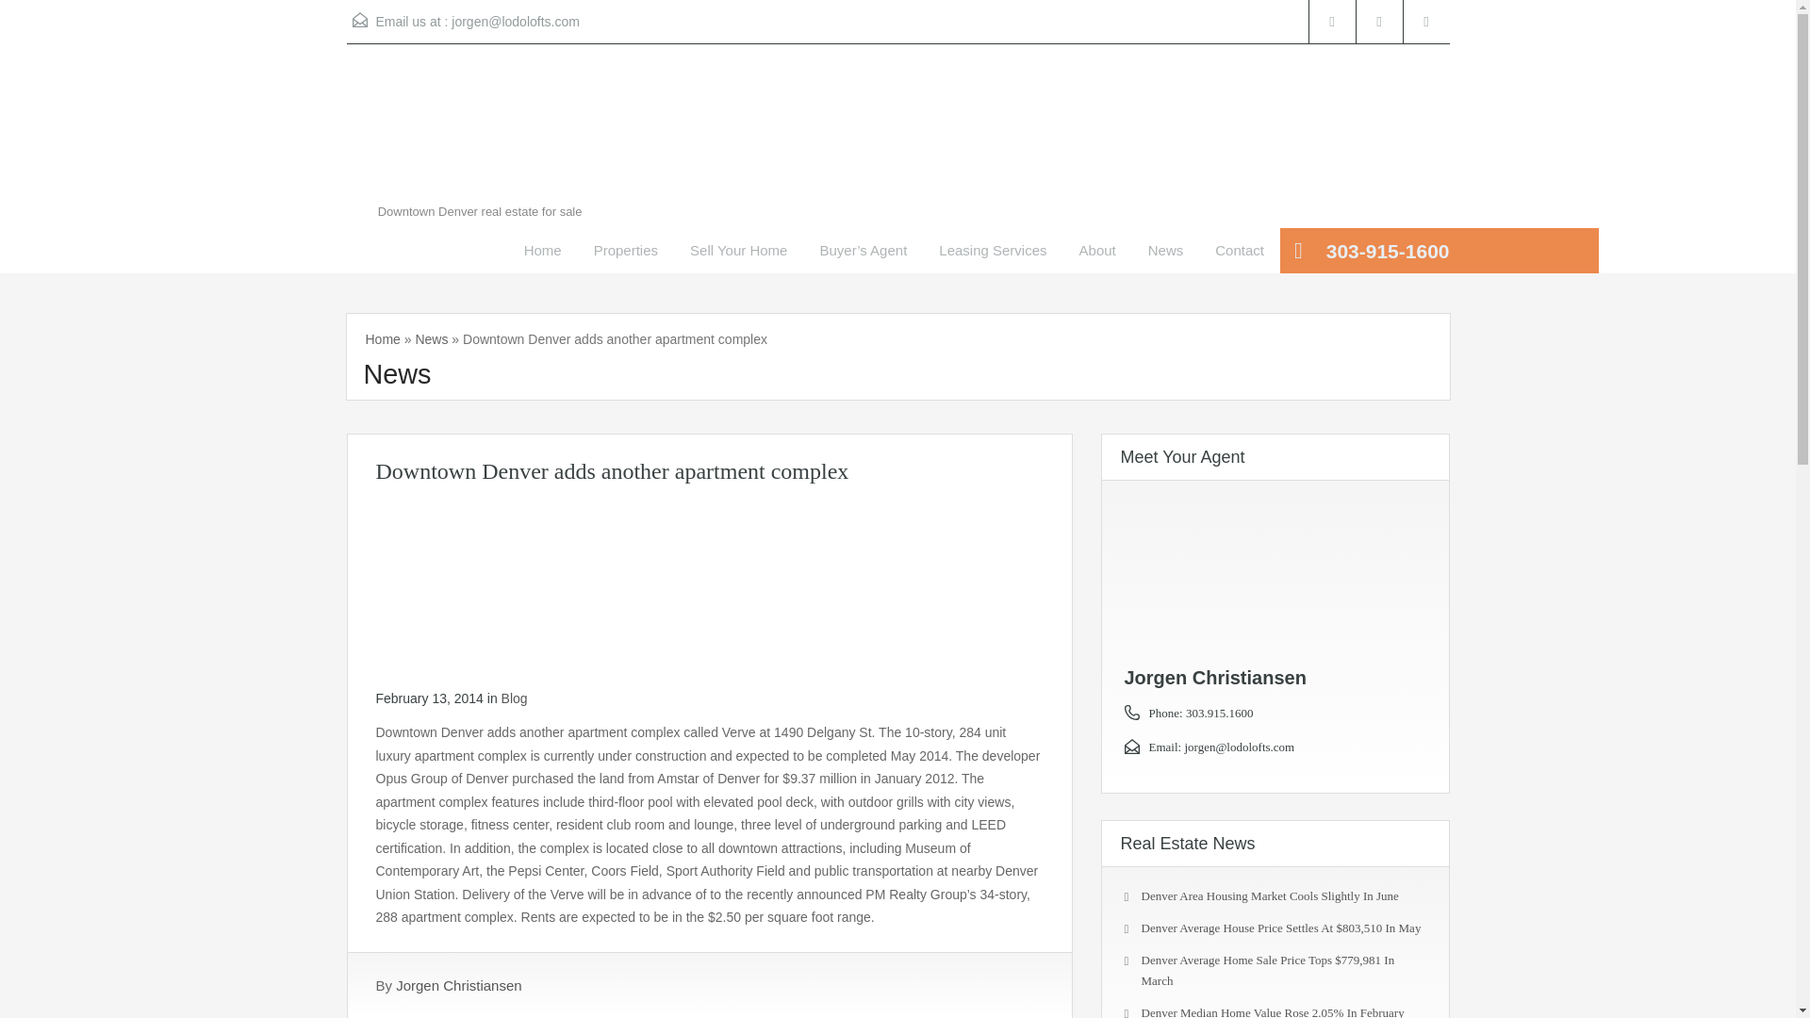 The width and height of the screenshot is (1810, 1018). I want to click on Contact, so click(1239, 251).